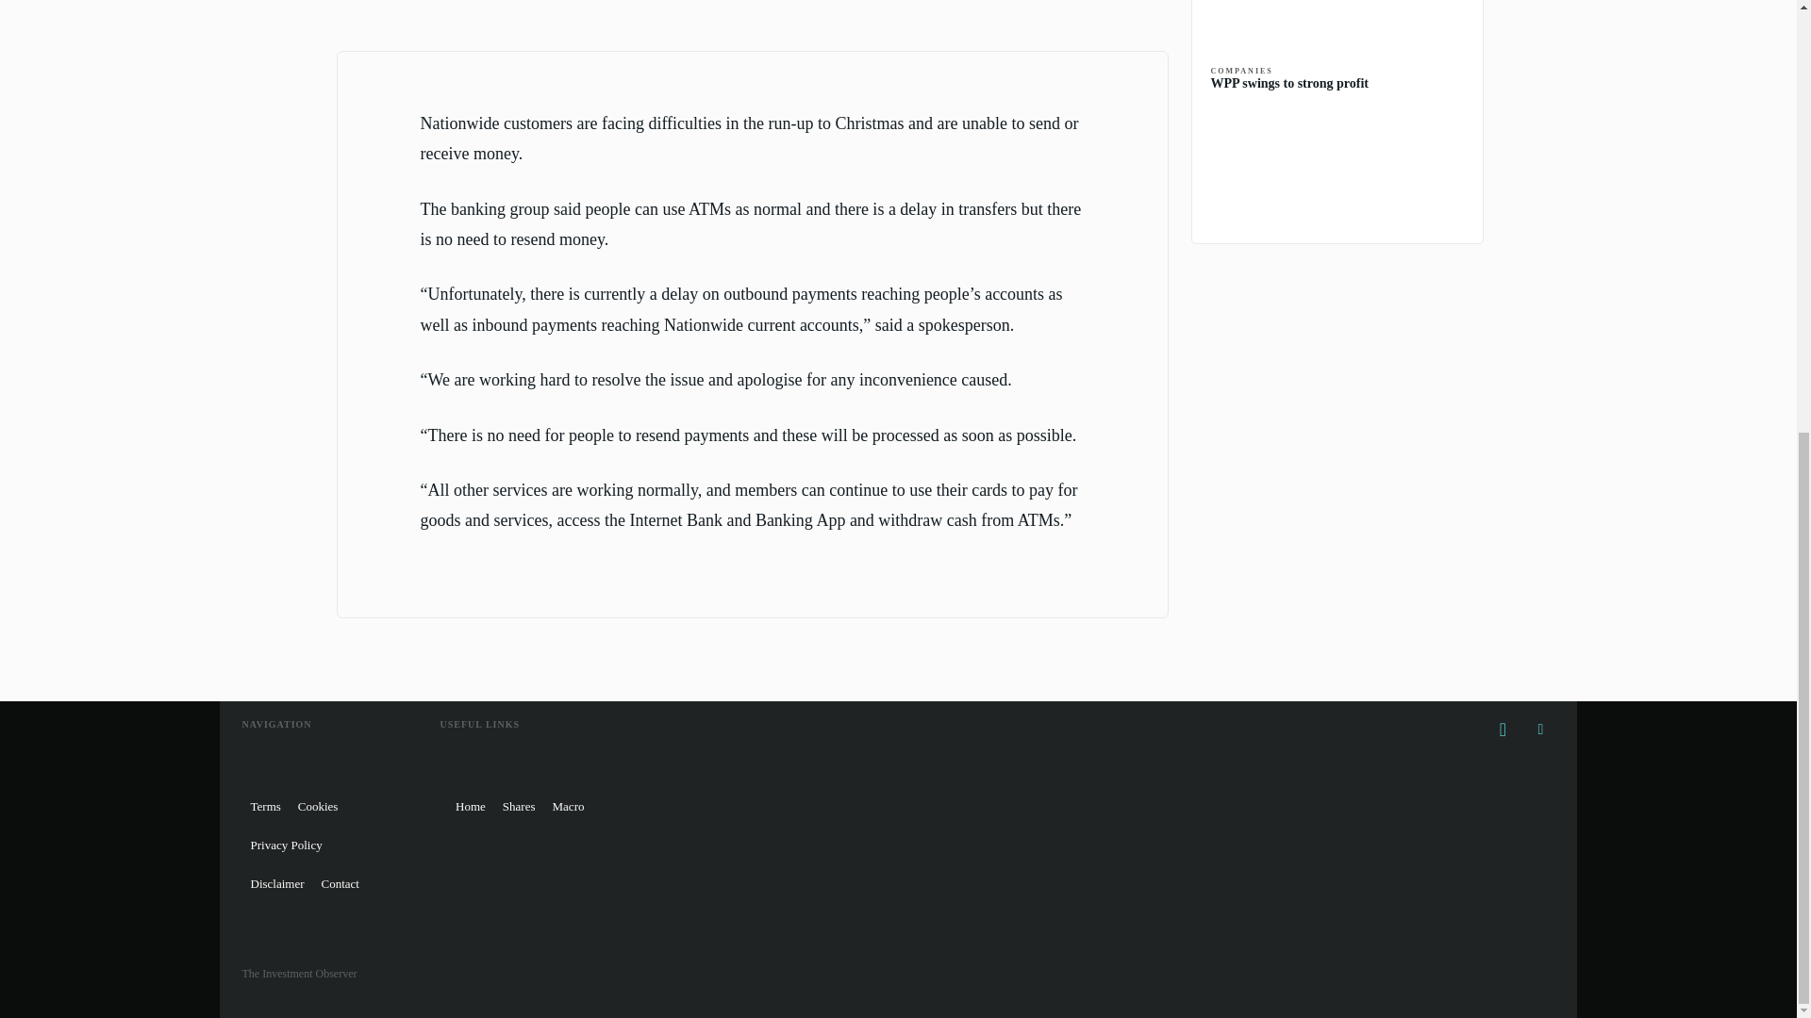 Image resolution: width=1811 pixels, height=1018 pixels. Describe the element at coordinates (569, 805) in the screenshot. I see `Macro` at that location.